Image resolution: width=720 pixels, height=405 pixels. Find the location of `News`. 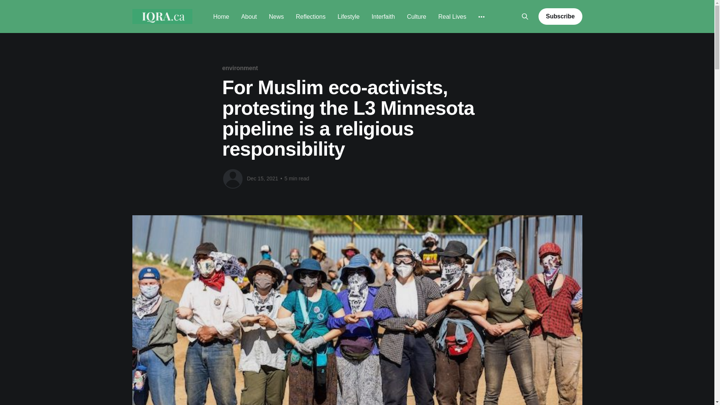

News is located at coordinates (276, 16).